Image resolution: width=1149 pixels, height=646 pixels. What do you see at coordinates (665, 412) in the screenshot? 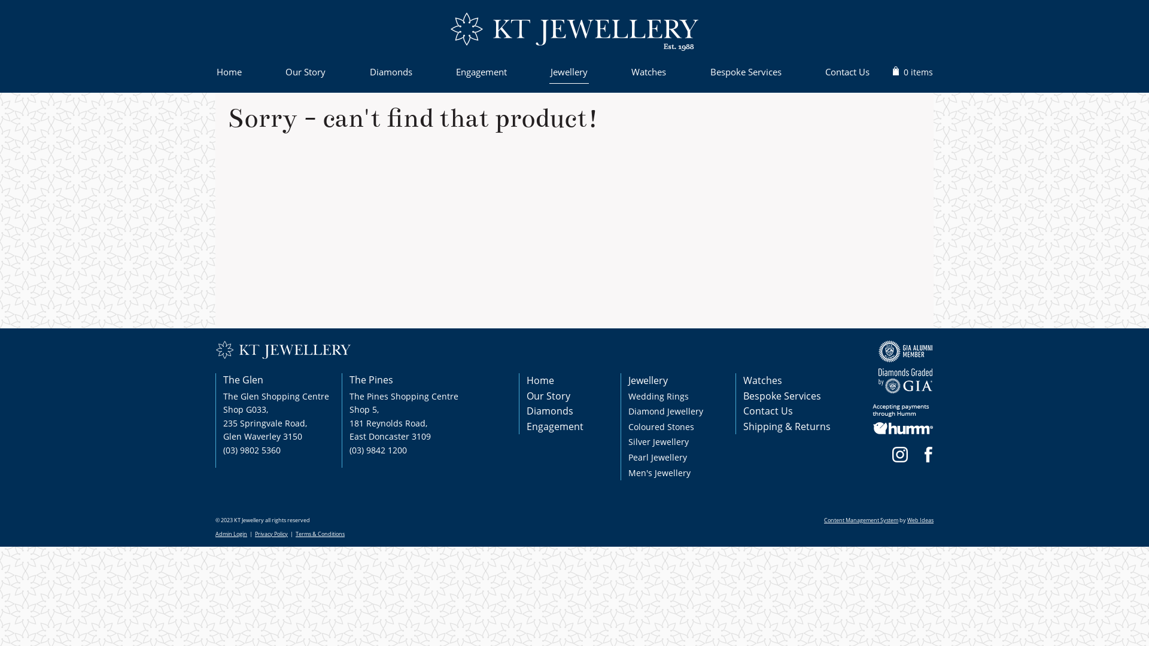
I see `Diamond Jewellery` at bounding box center [665, 412].